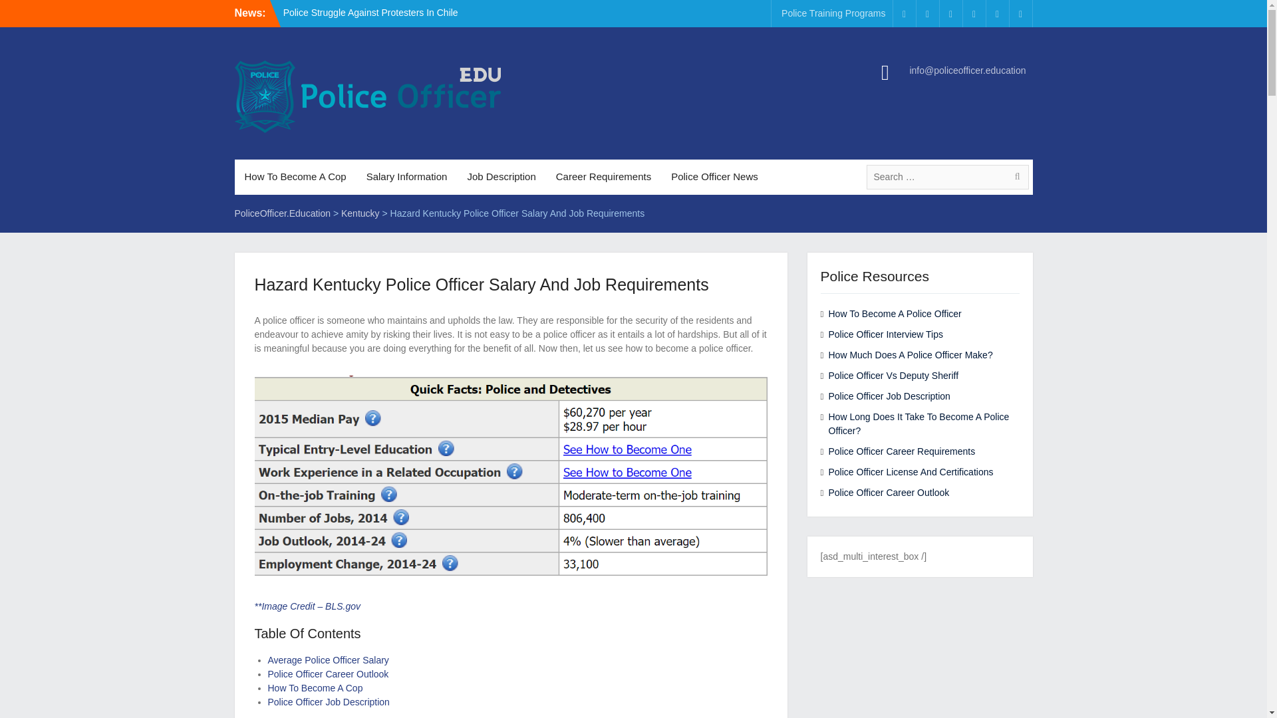 This screenshot has height=718, width=1277. I want to click on Kentucky, so click(360, 213).